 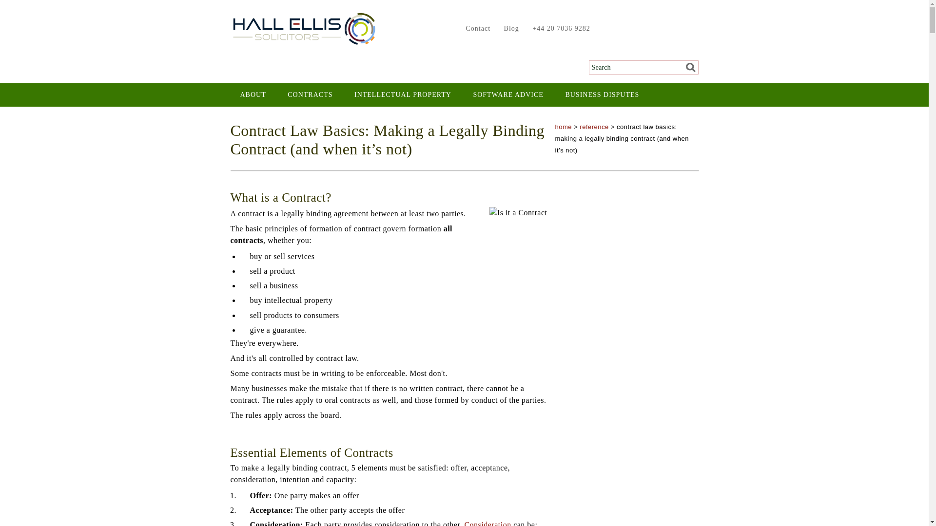 I want to click on Search, so click(x=687, y=67).